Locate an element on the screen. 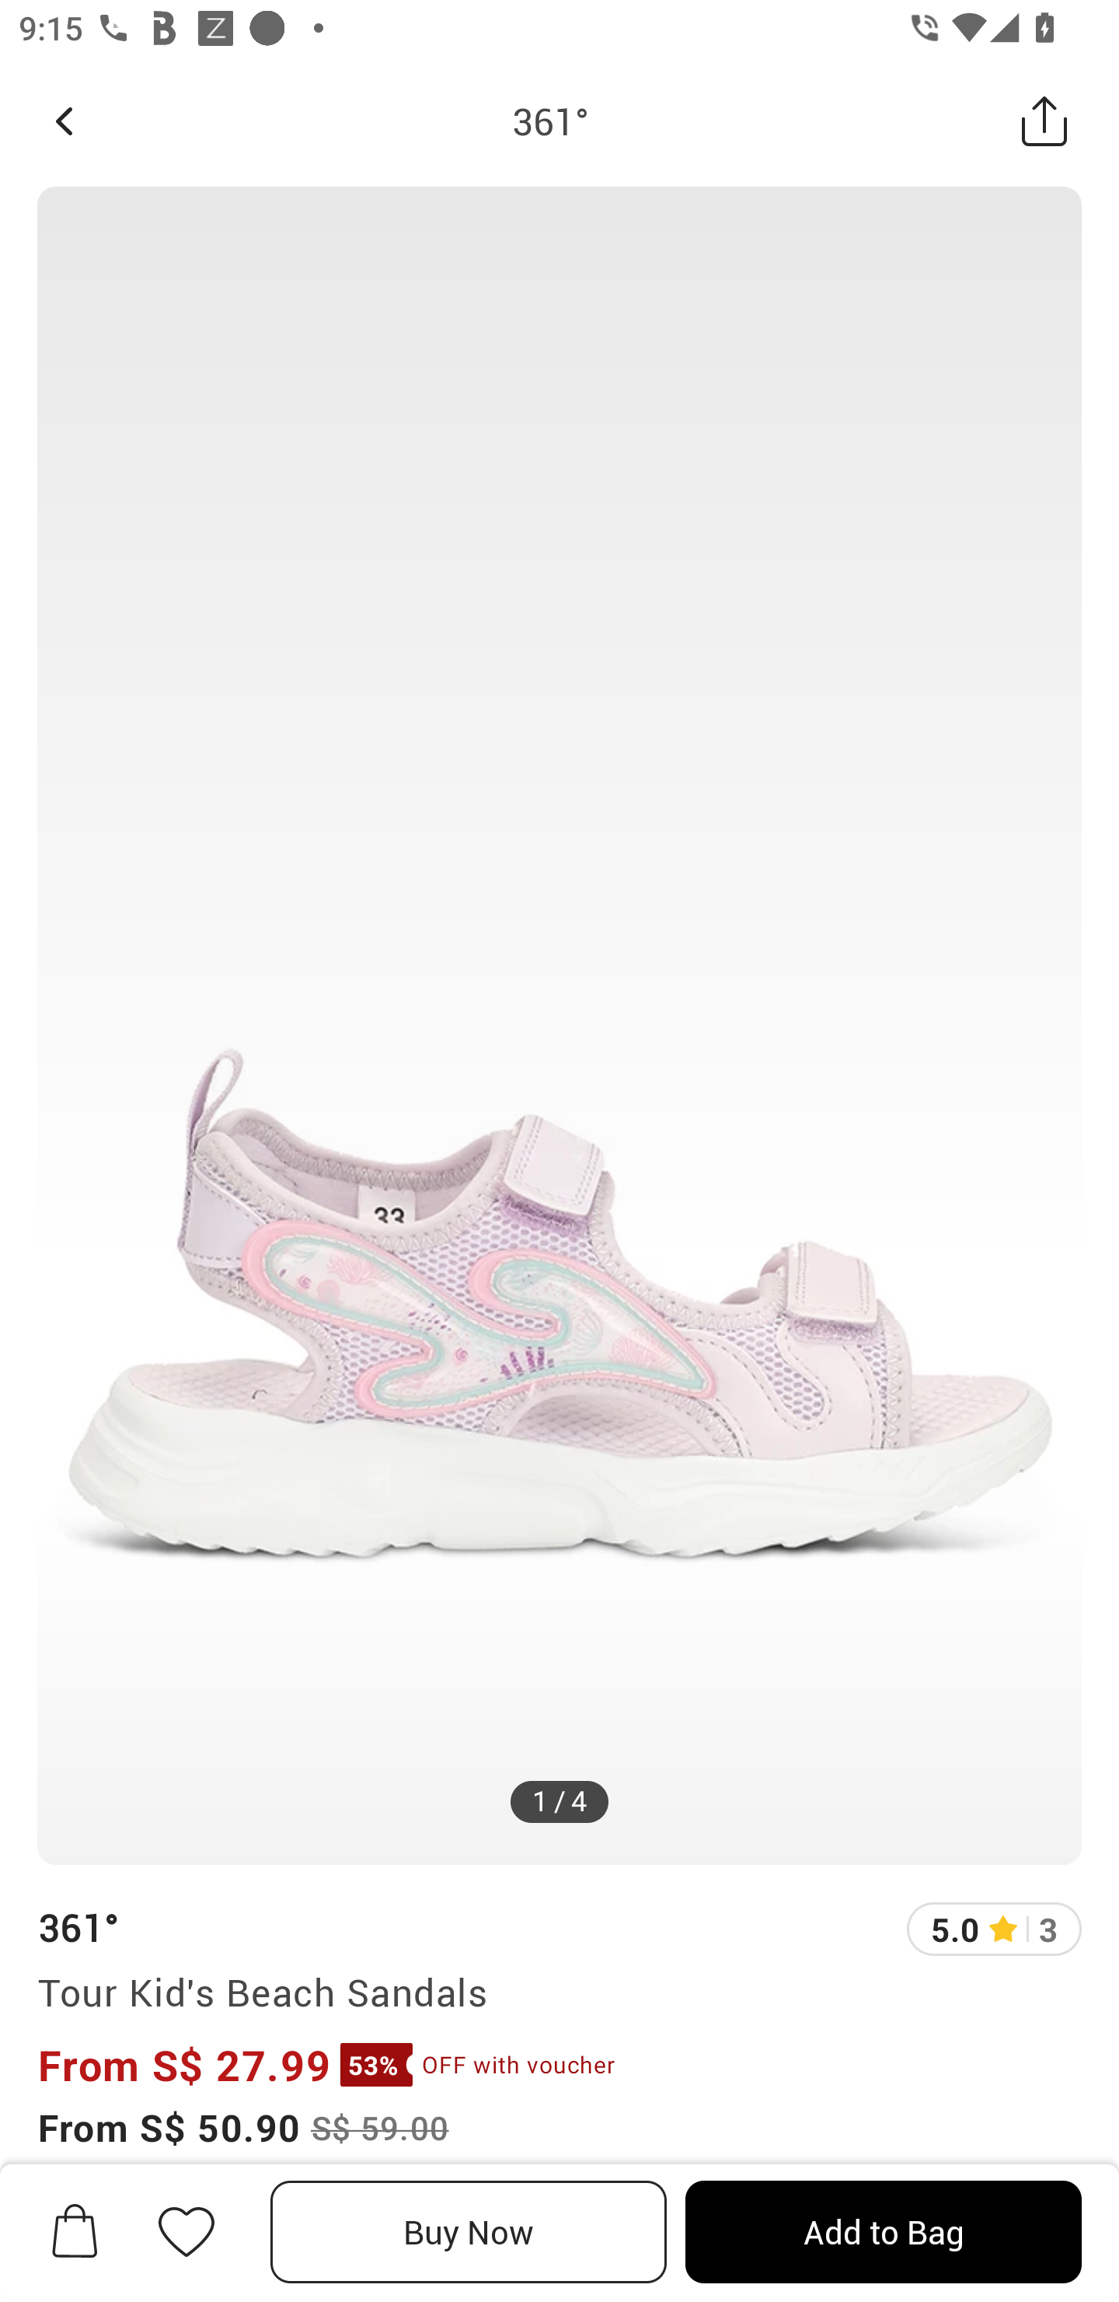 The height and width of the screenshot is (2302, 1119). 361° is located at coordinates (78, 1926).